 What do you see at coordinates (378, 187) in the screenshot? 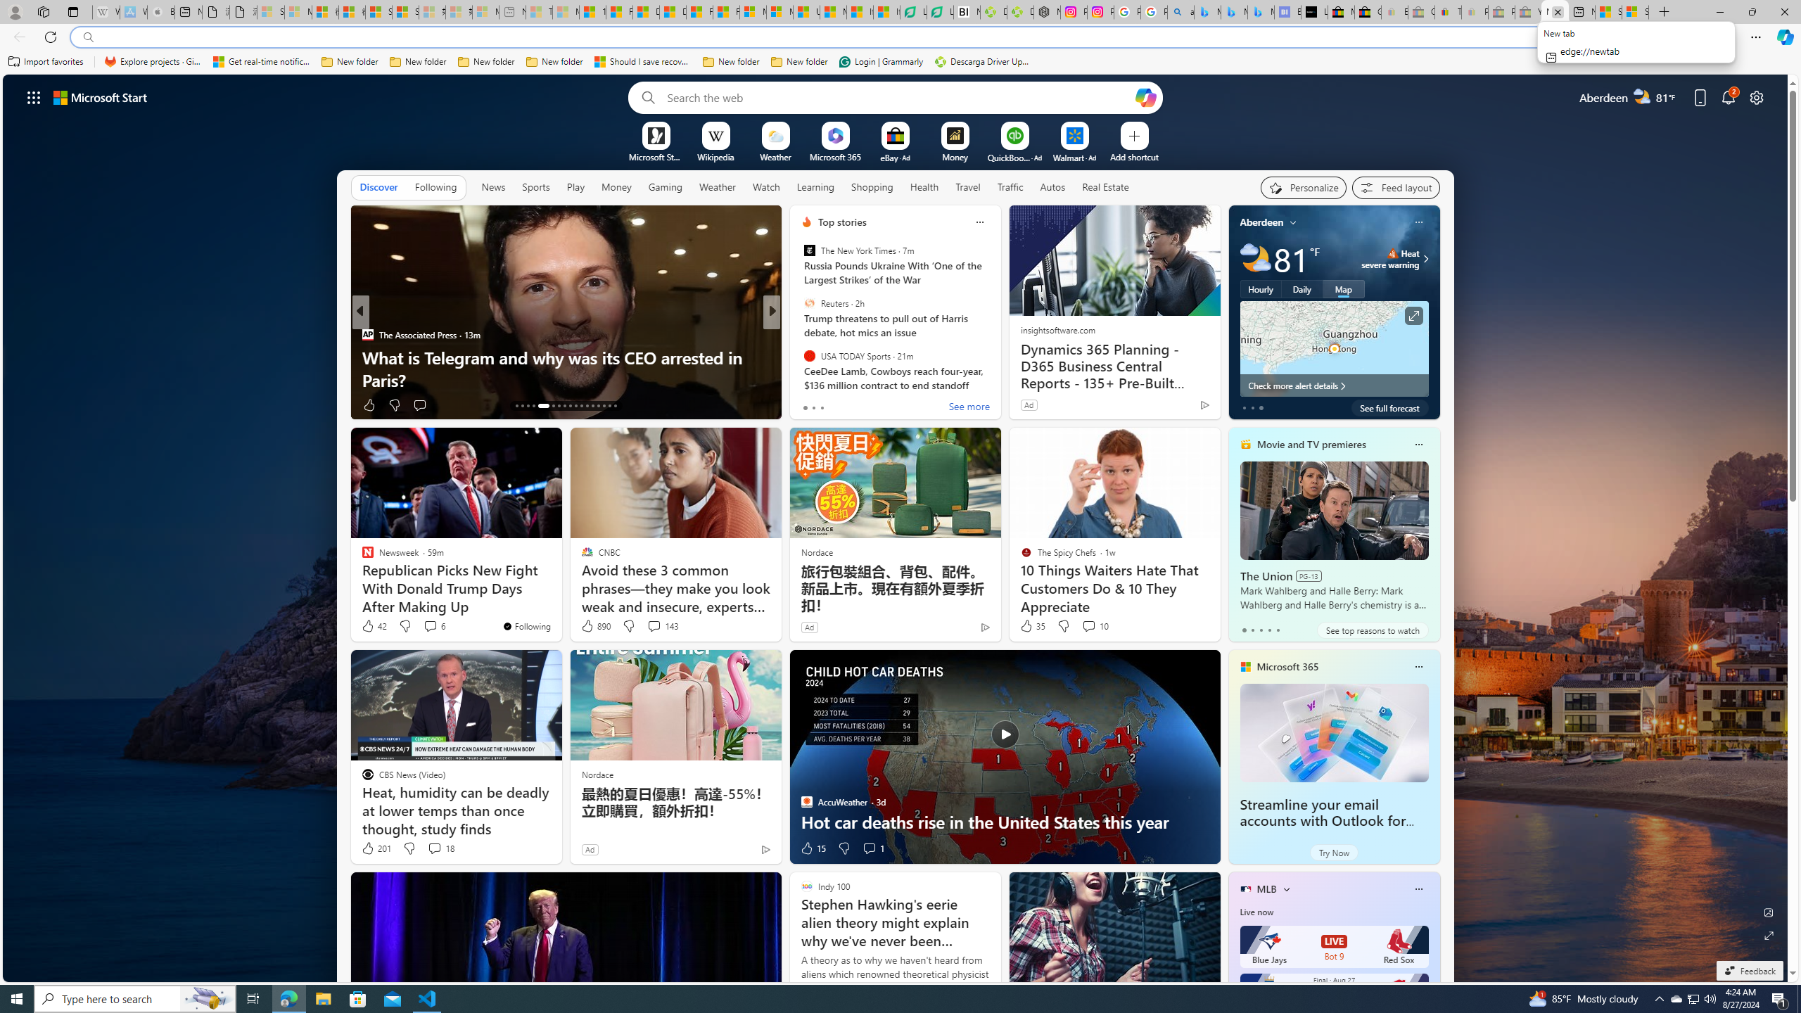
I see `Discover` at bounding box center [378, 187].